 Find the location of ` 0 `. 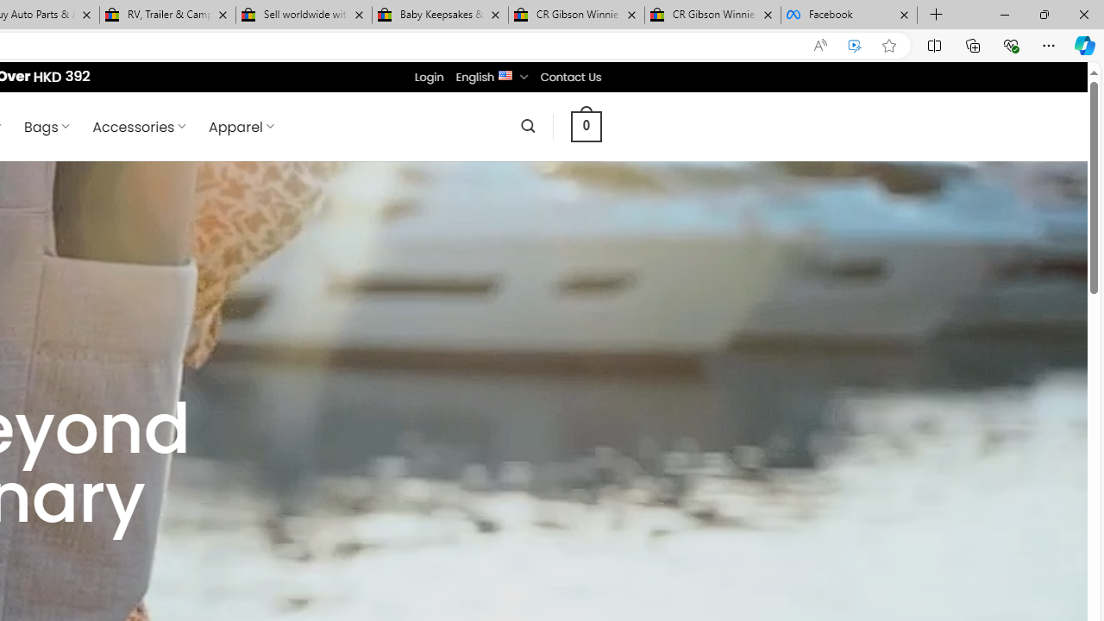

 0  is located at coordinates (586, 126).